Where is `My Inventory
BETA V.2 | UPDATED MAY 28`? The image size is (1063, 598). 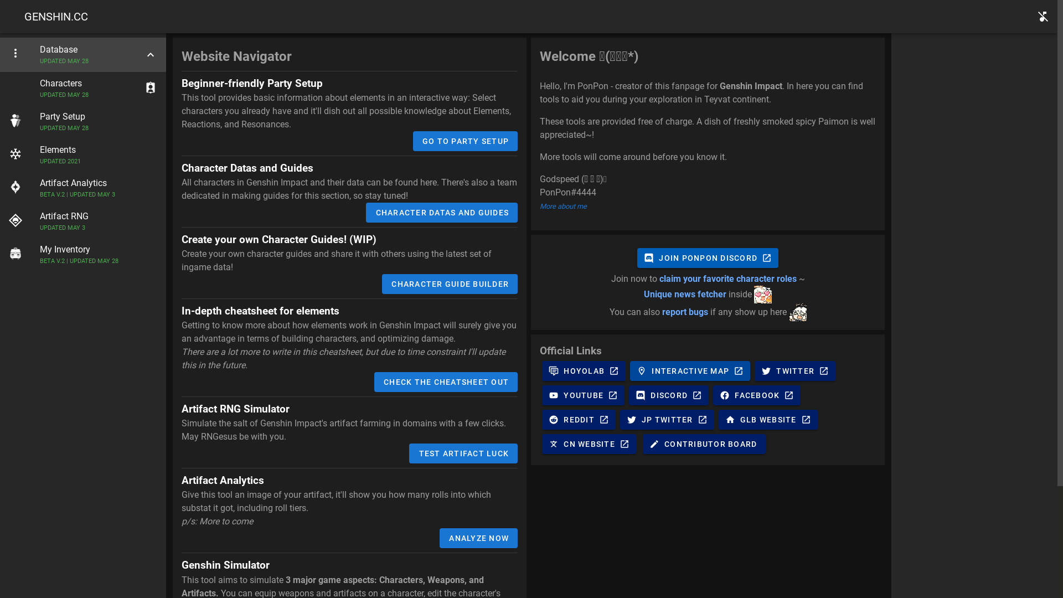 My Inventory
BETA V.2 | UPDATED MAY 28 is located at coordinates (83, 255).